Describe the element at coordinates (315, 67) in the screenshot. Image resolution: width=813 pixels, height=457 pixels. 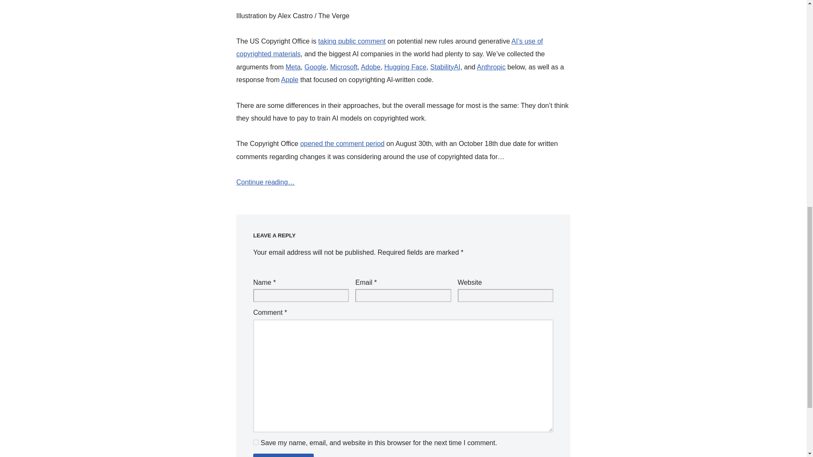
I see `Google` at that location.